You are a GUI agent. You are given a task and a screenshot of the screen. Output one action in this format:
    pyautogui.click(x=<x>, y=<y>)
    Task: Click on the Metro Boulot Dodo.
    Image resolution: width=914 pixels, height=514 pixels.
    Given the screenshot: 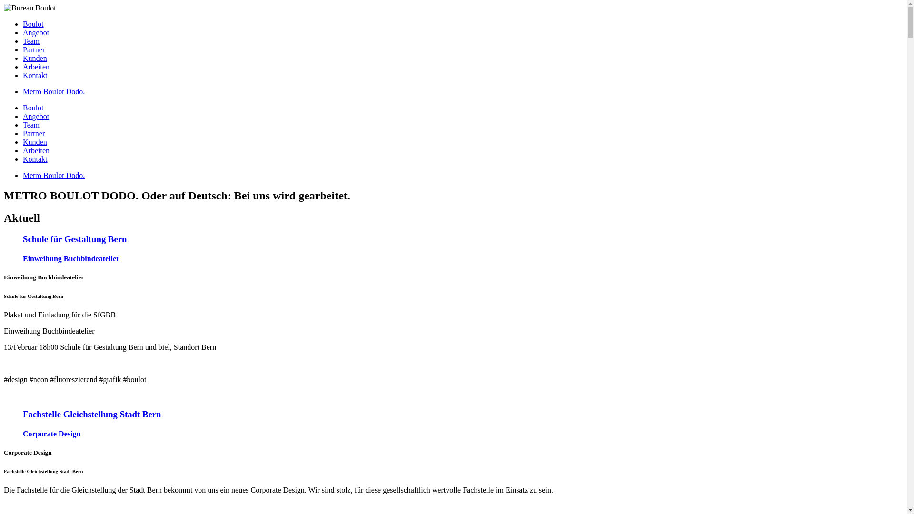 What is the action you would take?
    pyautogui.click(x=54, y=175)
    